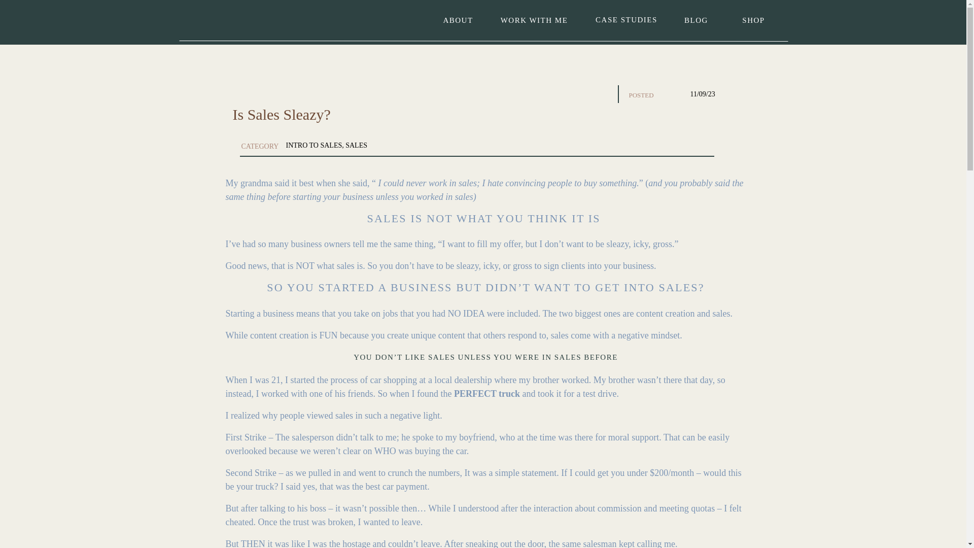 The image size is (974, 548). Describe the element at coordinates (626, 18) in the screenshot. I see `CASE STUDIES` at that location.